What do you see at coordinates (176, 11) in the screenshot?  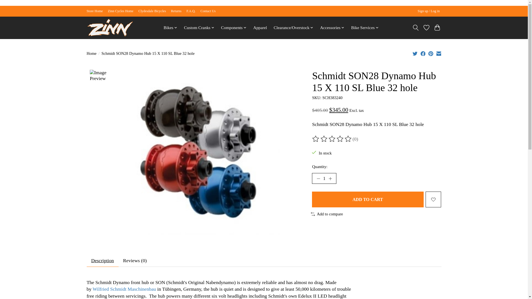 I see `Returns` at bounding box center [176, 11].